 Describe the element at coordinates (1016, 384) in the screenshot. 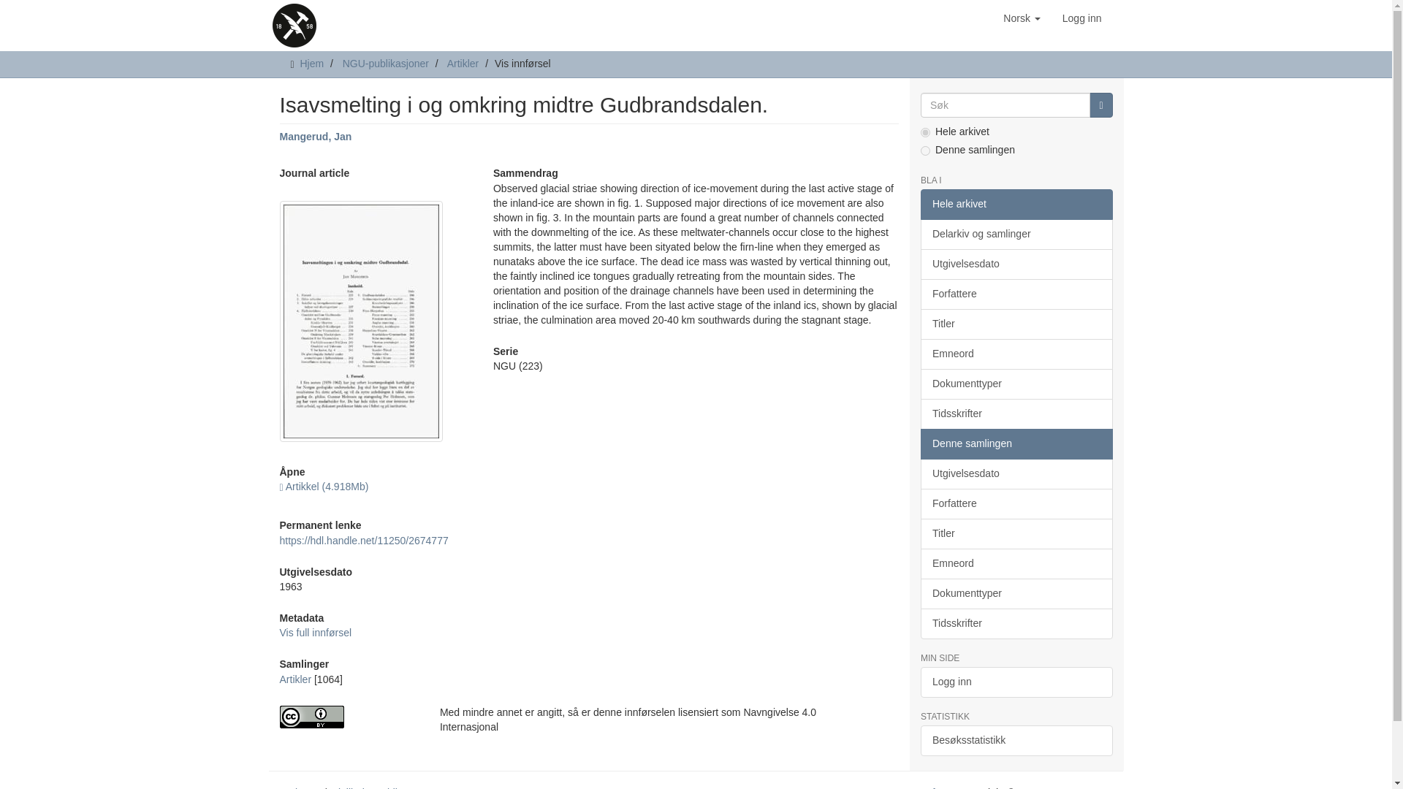

I see `Dokumenttyper` at that location.